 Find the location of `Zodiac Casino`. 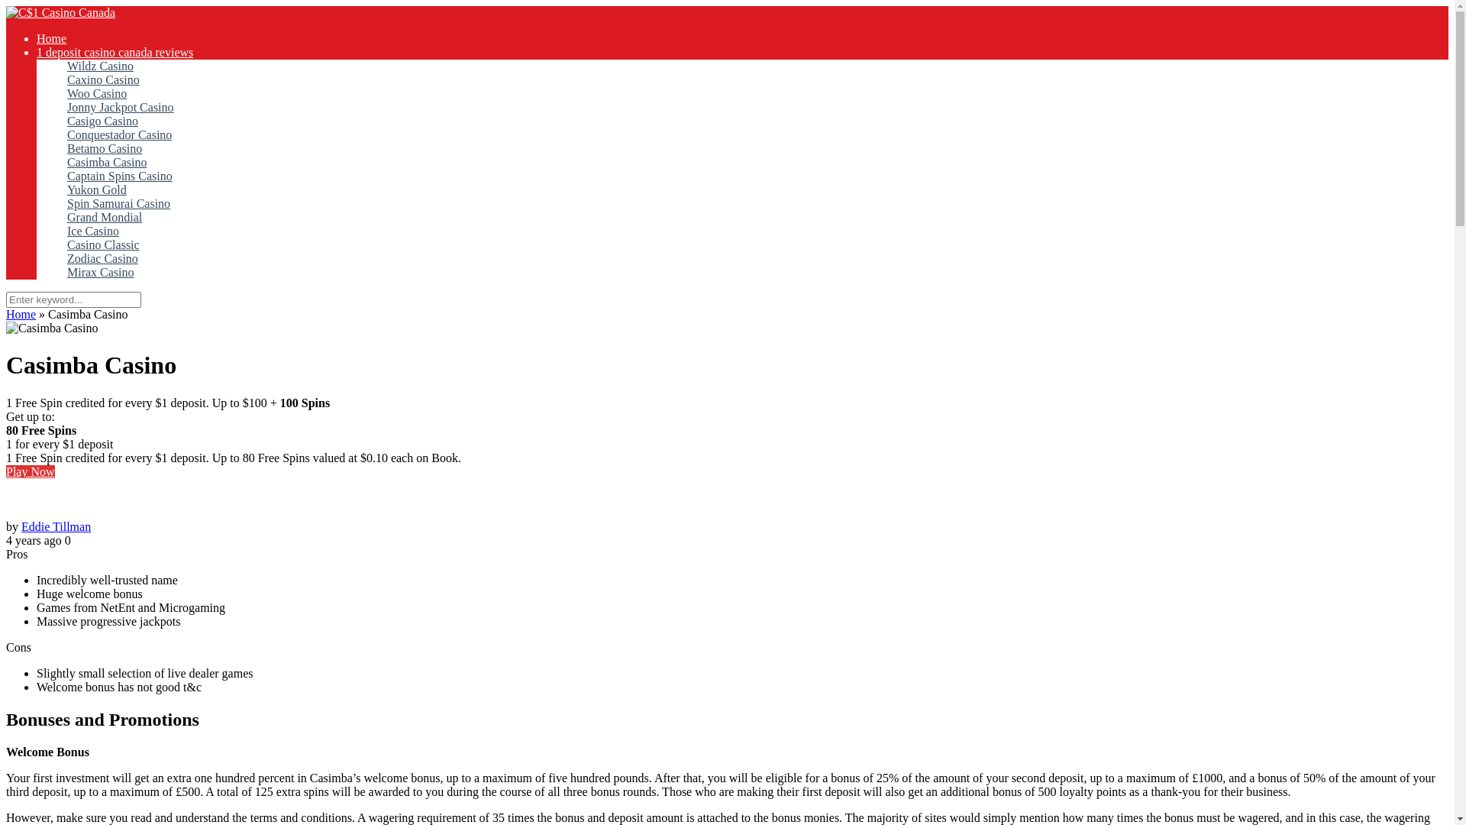

Zodiac Casino is located at coordinates (102, 259).